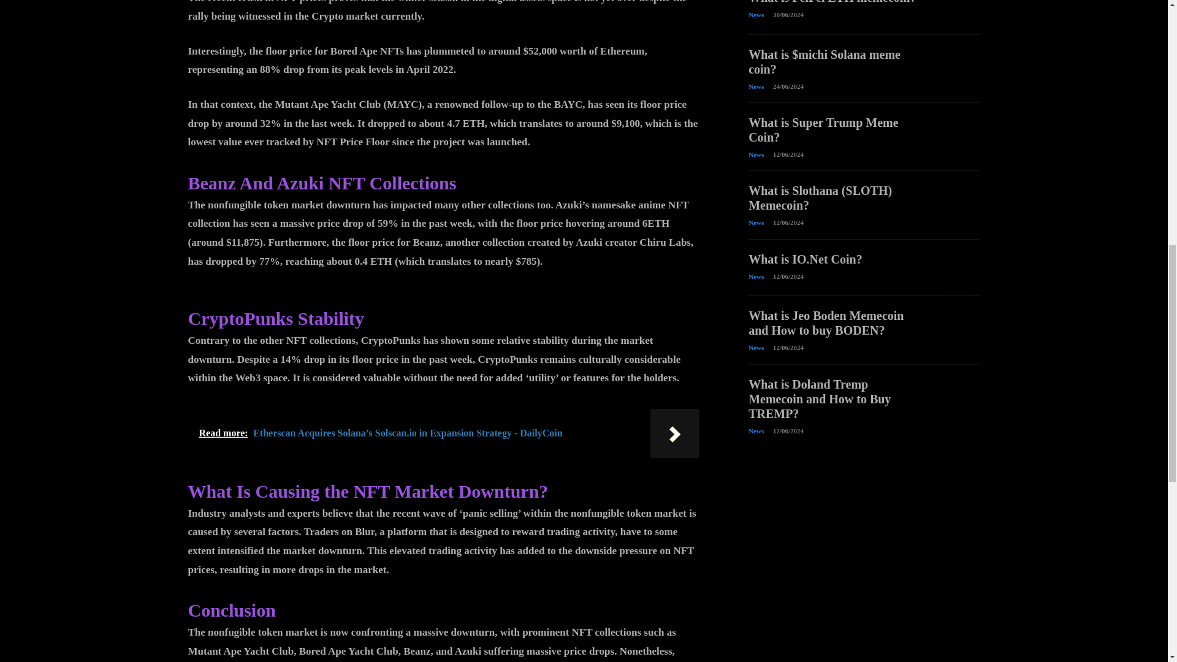 The image size is (1177, 662). What do you see at coordinates (956, 11) in the screenshot?
I see `What is PeiPei ETH memecoin?` at bounding box center [956, 11].